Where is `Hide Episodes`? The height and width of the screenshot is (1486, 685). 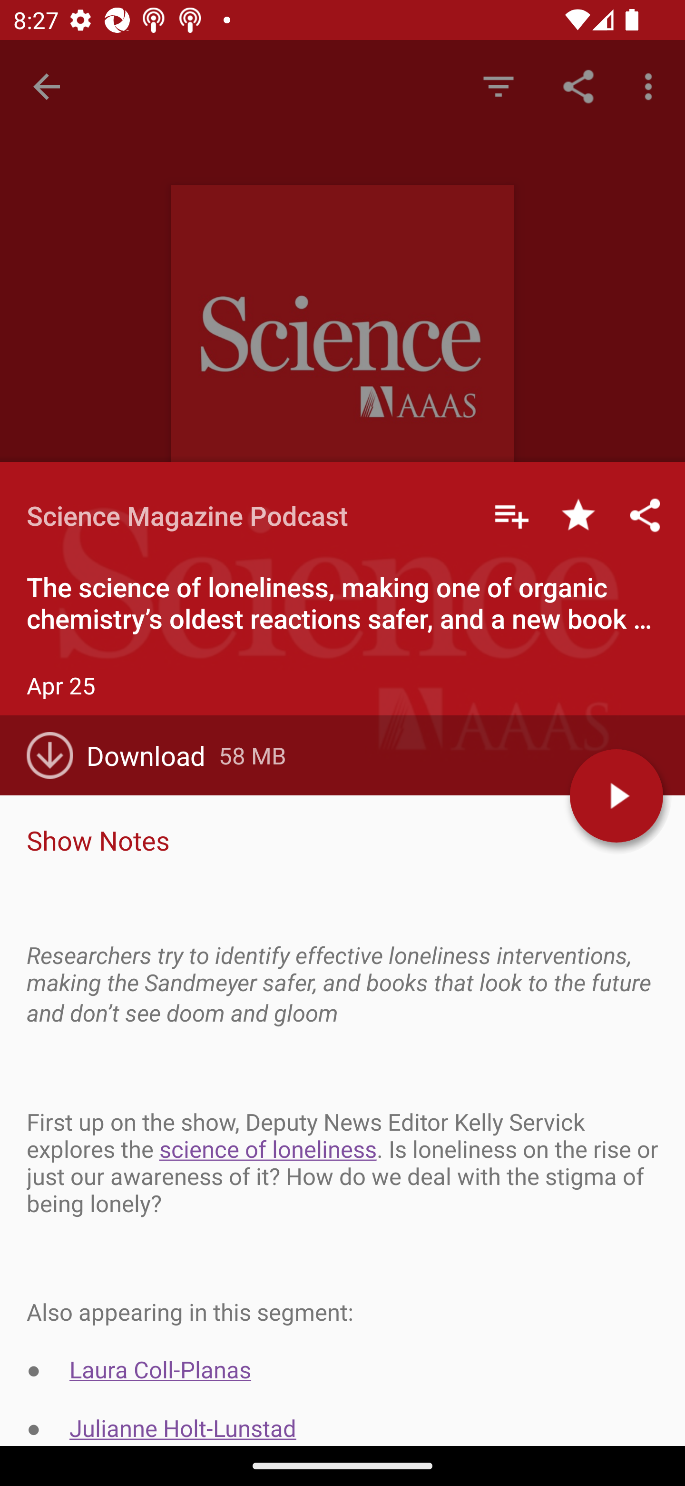 Hide Episodes is located at coordinates (498, 86).